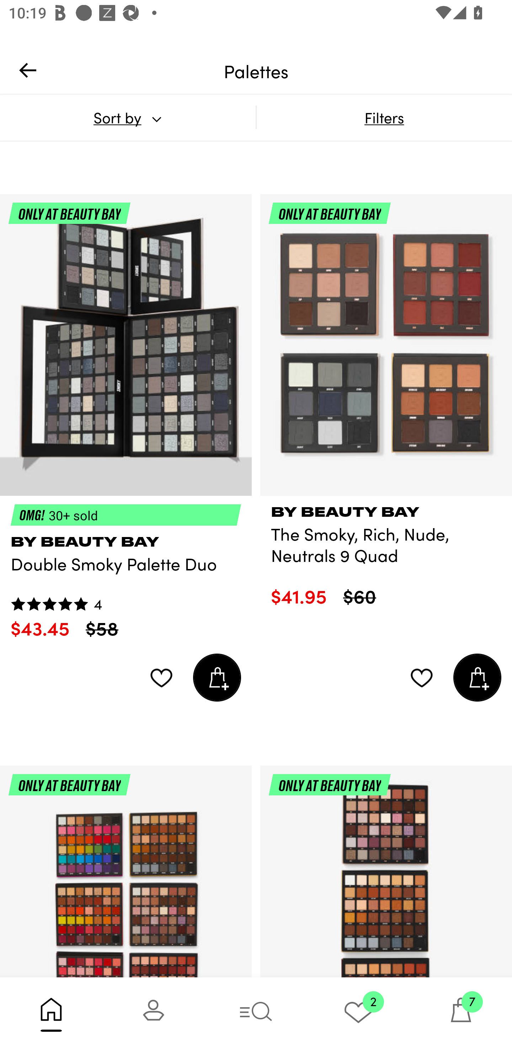 The width and height of the screenshot is (512, 1052). What do you see at coordinates (384, 117) in the screenshot?
I see `Filters` at bounding box center [384, 117].